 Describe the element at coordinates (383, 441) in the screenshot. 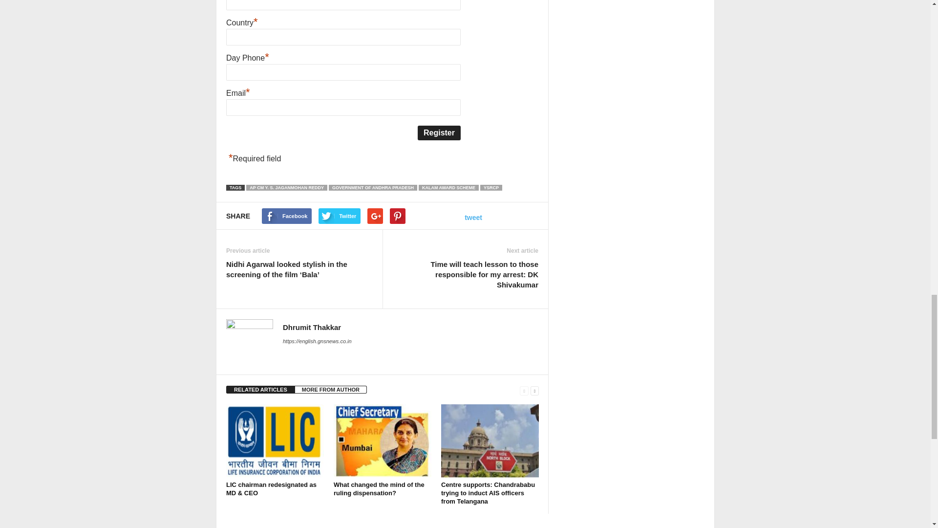

I see `What changed the mind of the ruling dispensation?` at that location.